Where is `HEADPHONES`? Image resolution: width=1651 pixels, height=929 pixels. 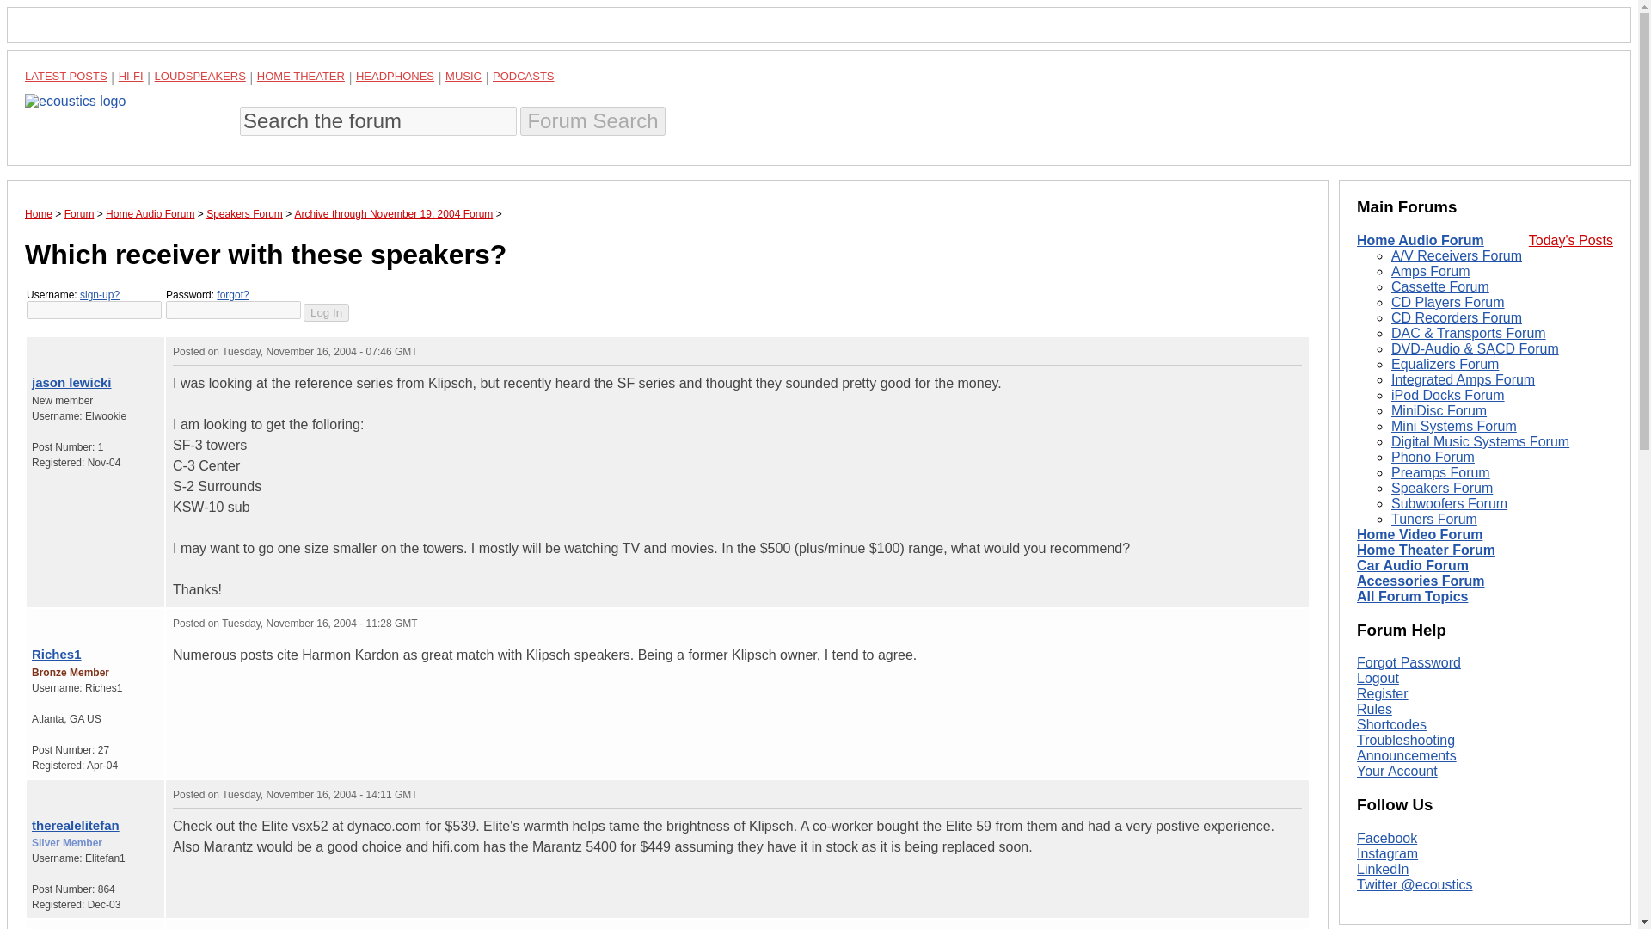
HEADPHONES is located at coordinates (395, 76).